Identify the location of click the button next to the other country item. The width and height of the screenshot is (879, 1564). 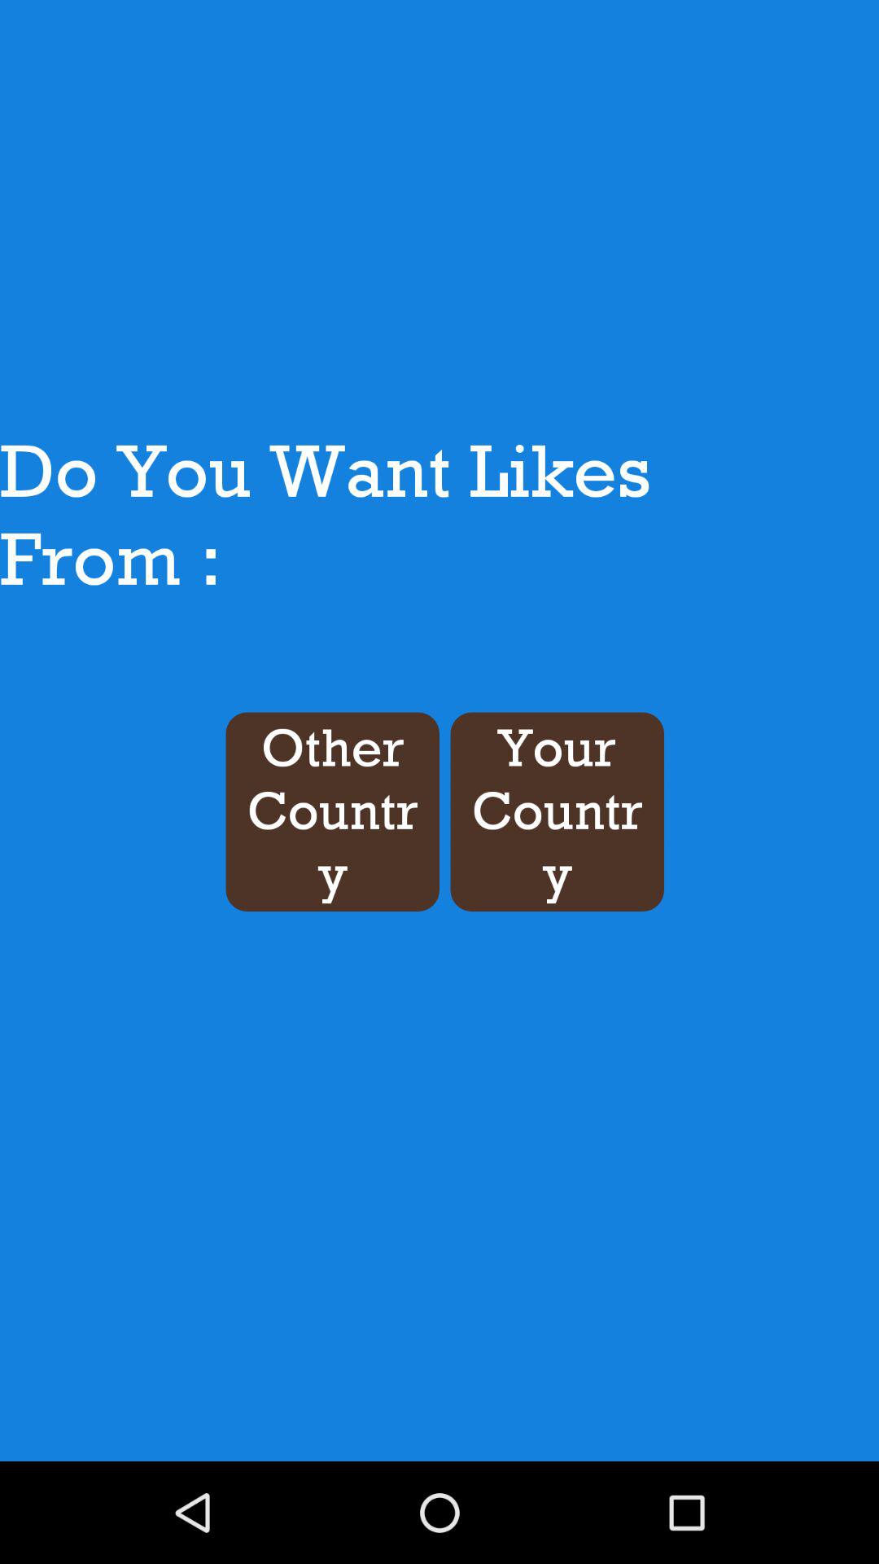
(557, 811).